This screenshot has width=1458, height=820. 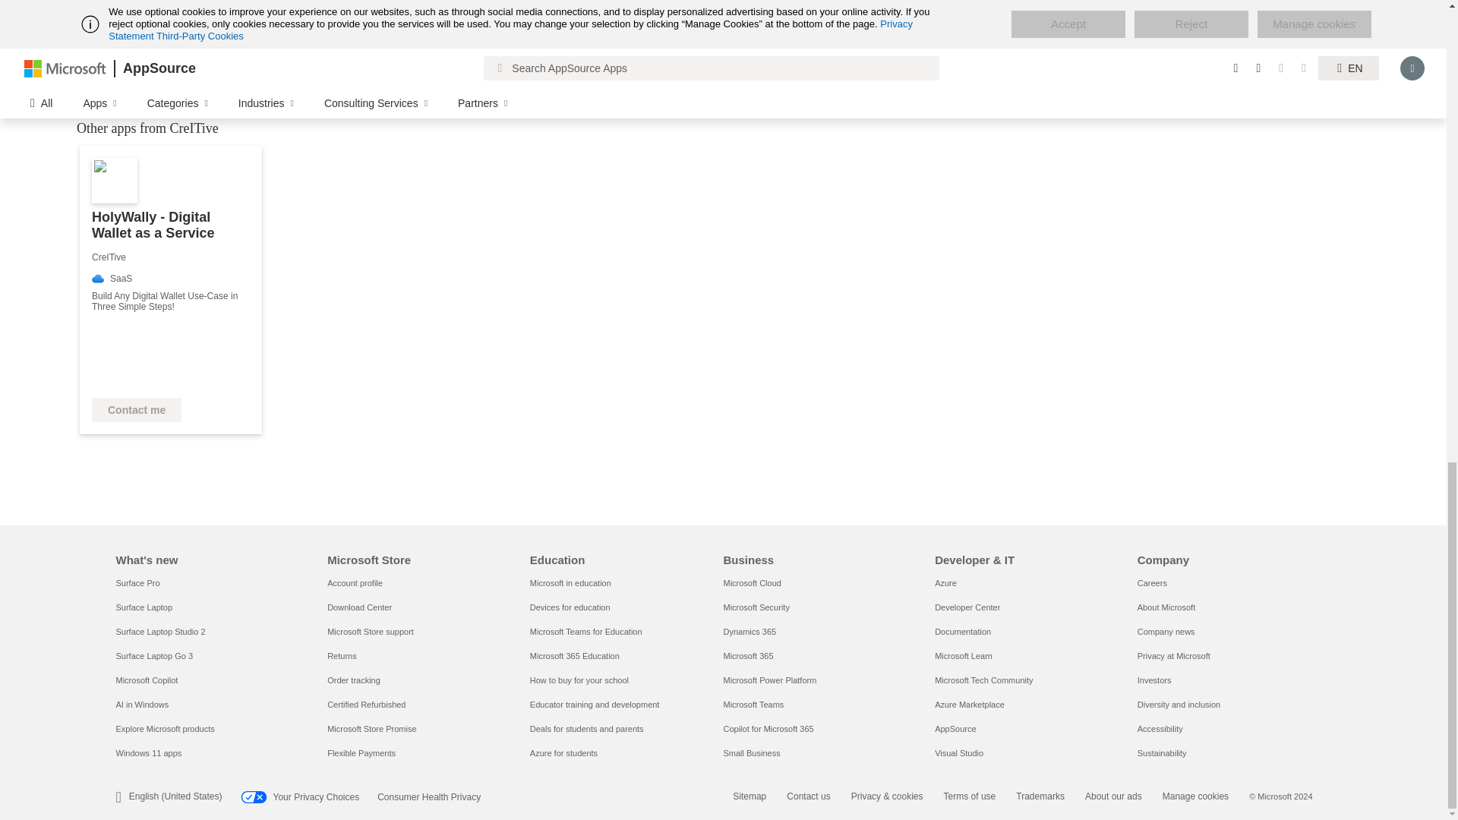 I want to click on Windows 11 apps, so click(x=147, y=753).